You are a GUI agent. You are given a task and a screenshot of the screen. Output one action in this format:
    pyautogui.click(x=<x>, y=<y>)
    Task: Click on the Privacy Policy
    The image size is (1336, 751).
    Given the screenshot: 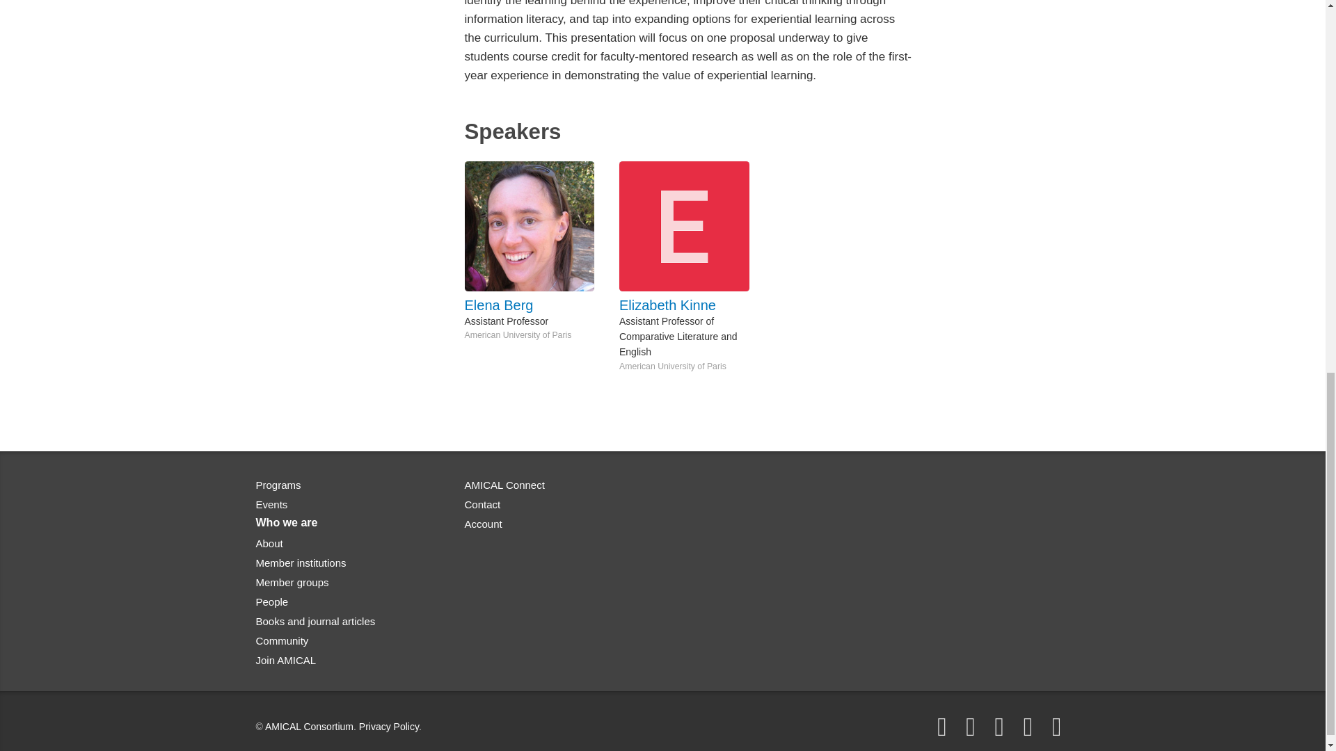 What is the action you would take?
    pyautogui.click(x=389, y=725)
    